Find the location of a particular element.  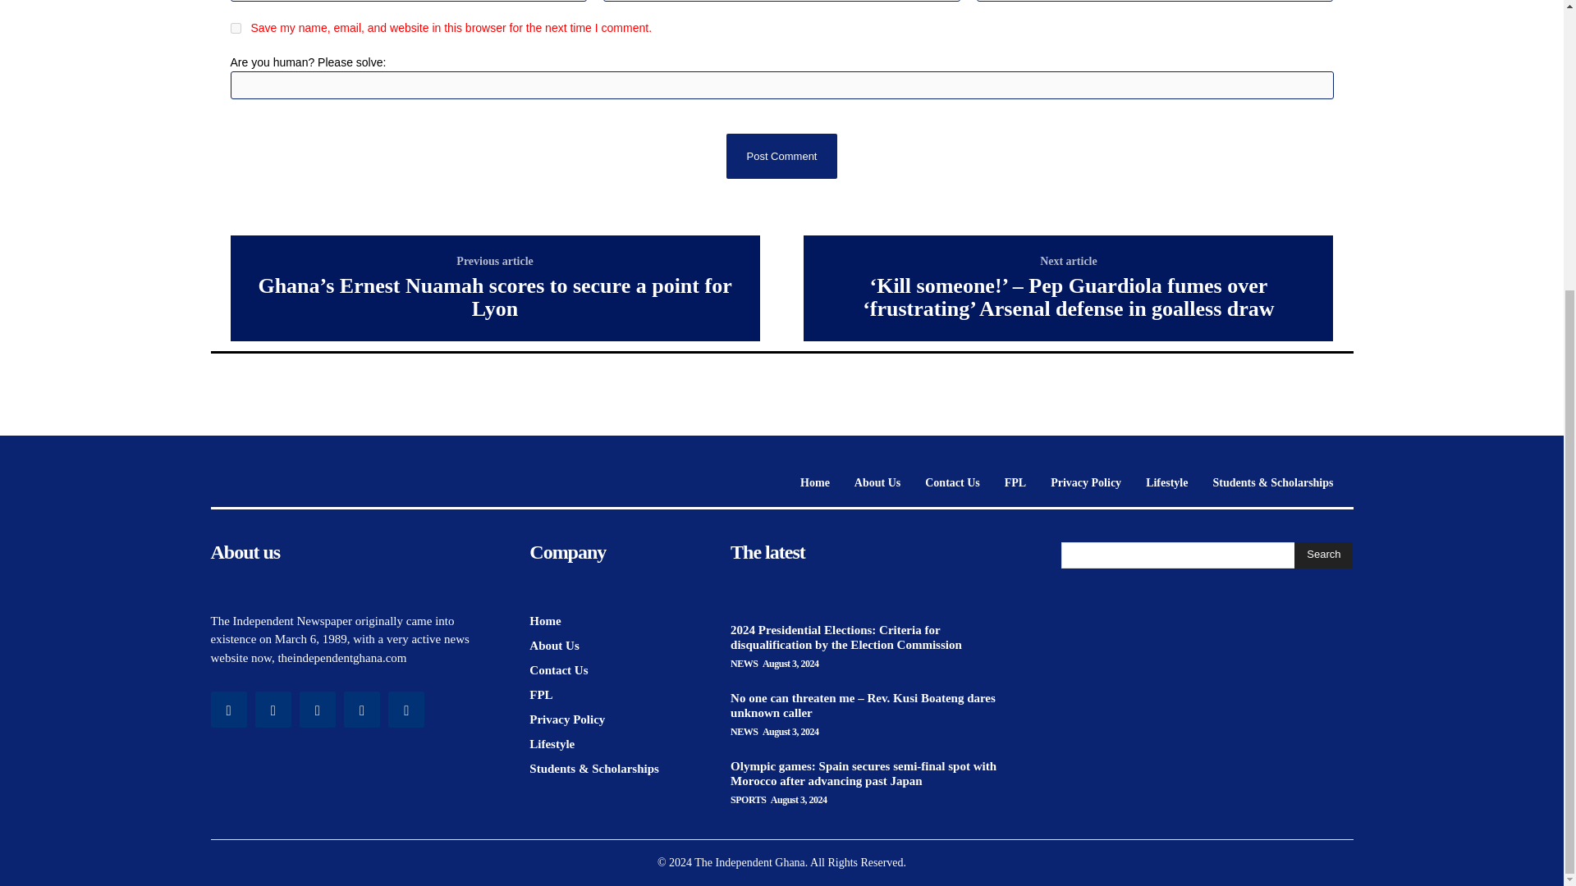

Post Comment is located at coordinates (781, 156).